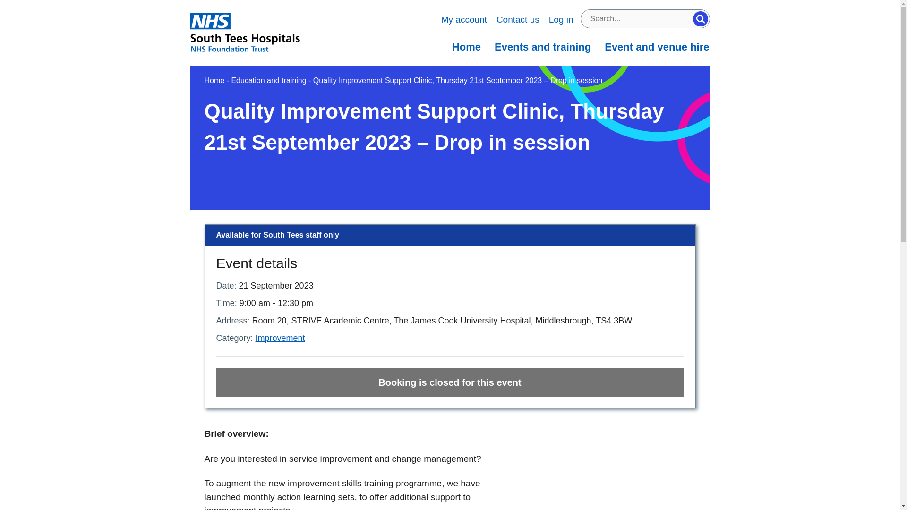 The image size is (907, 510). What do you see at coordinates (700, 19) in the screenshot?
I see `Search` at bounding box center [700, 19].